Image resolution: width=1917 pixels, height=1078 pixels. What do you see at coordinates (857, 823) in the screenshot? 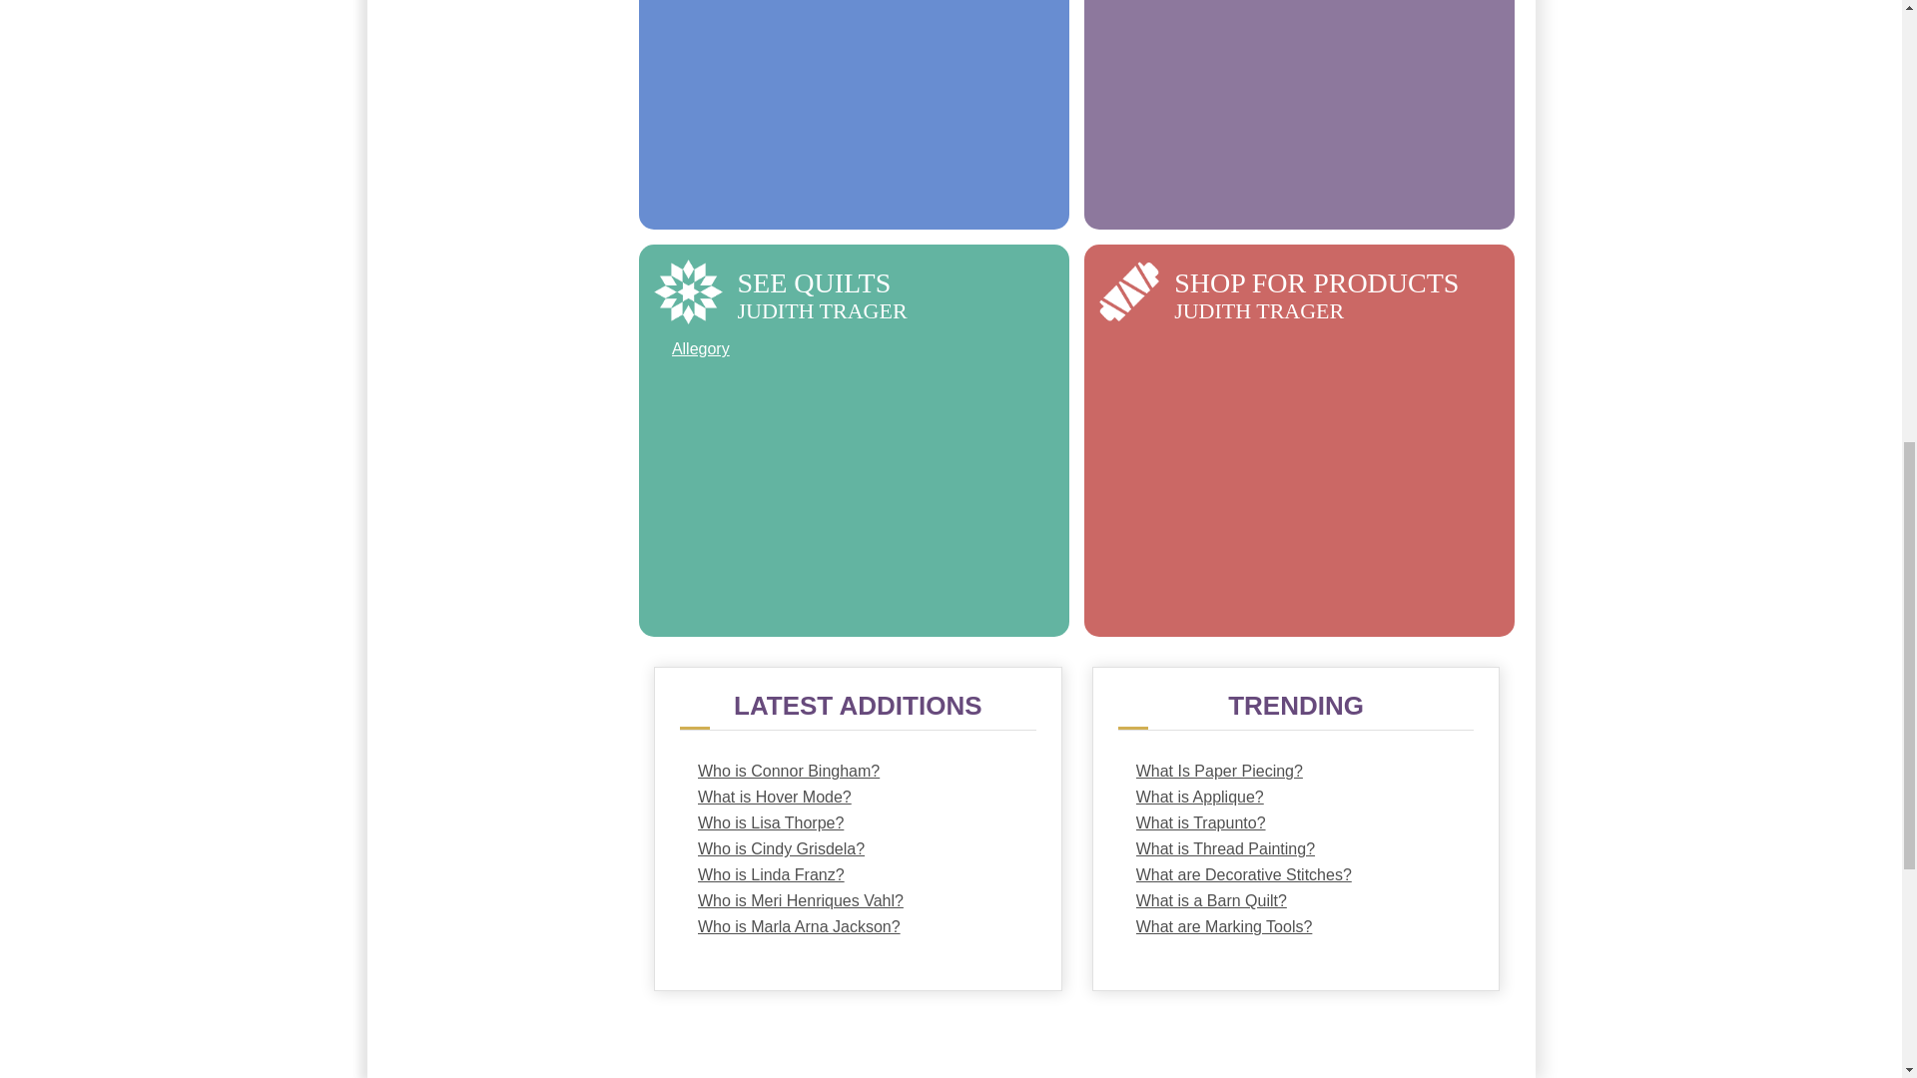
I see `Who is Lisa Thorpe?` at bounding box center [857, 823].